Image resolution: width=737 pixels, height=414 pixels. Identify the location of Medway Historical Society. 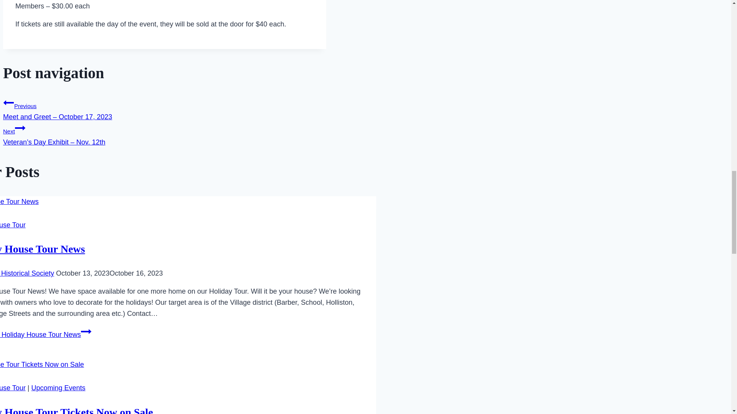
(27, 273).